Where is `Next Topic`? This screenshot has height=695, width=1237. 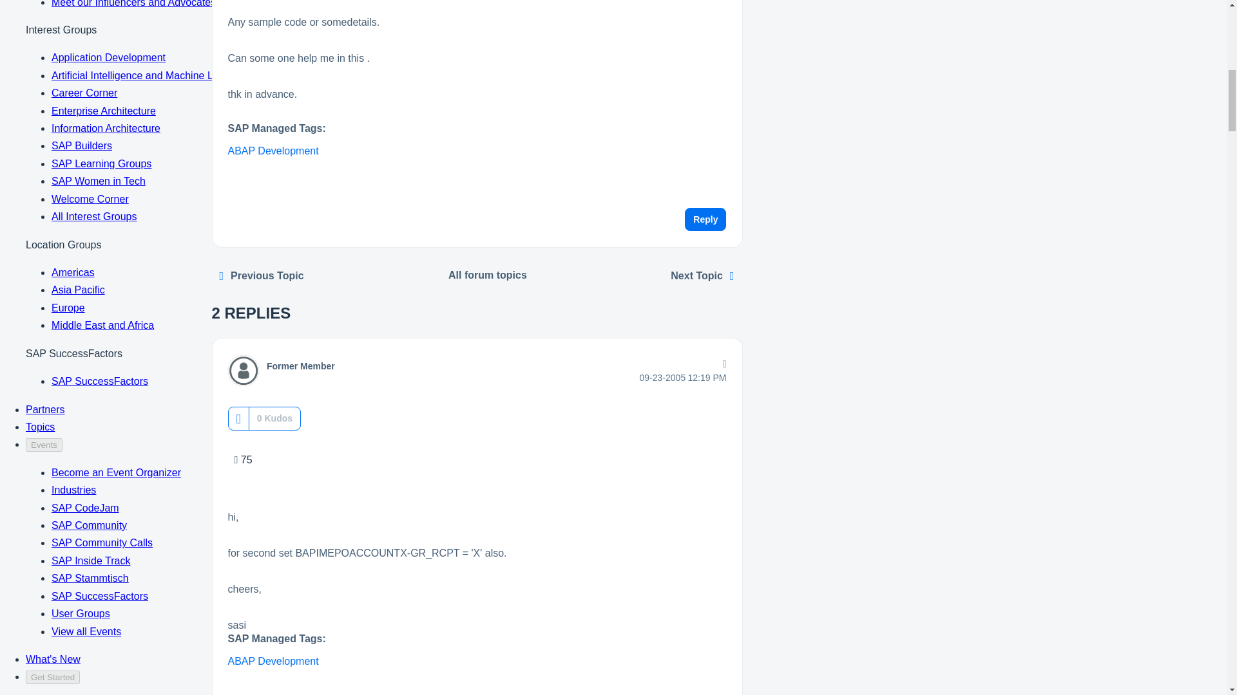 Next Topic is located at coordinates (702, 276).